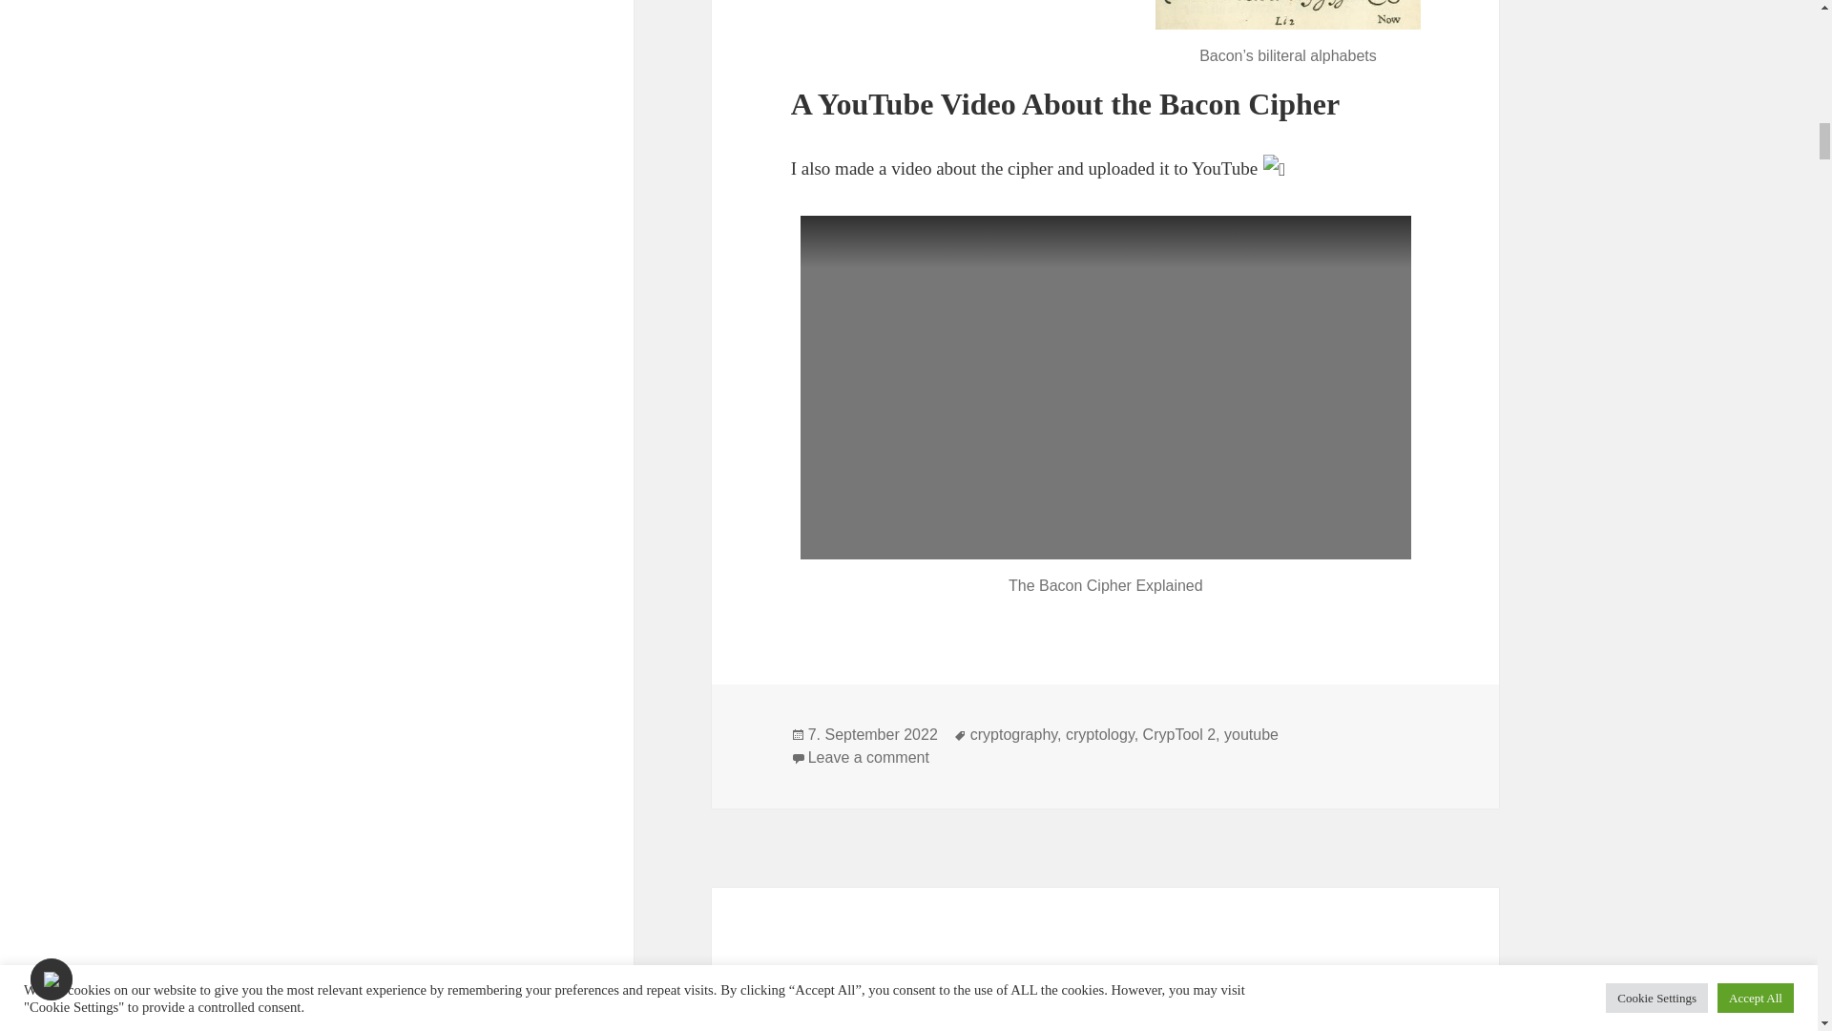  Describe the element at coordinates (968, 989) in the screenshot. I see `Block Cipher Padding` at that location.